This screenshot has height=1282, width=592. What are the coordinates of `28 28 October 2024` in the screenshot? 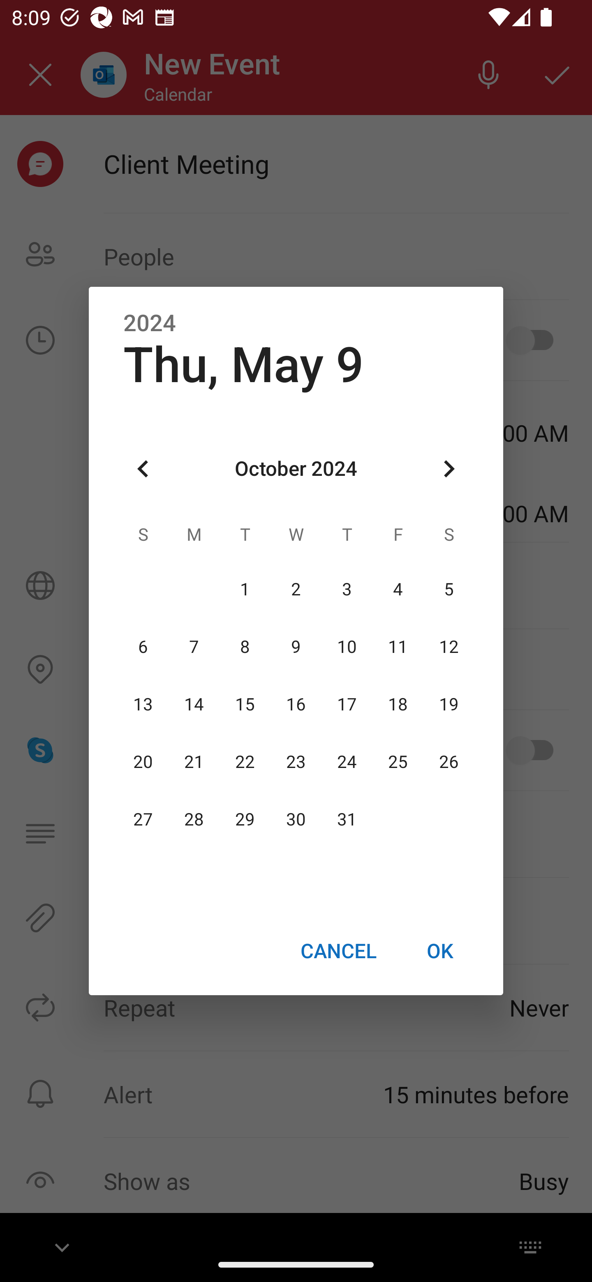 It's located at (194, 820).